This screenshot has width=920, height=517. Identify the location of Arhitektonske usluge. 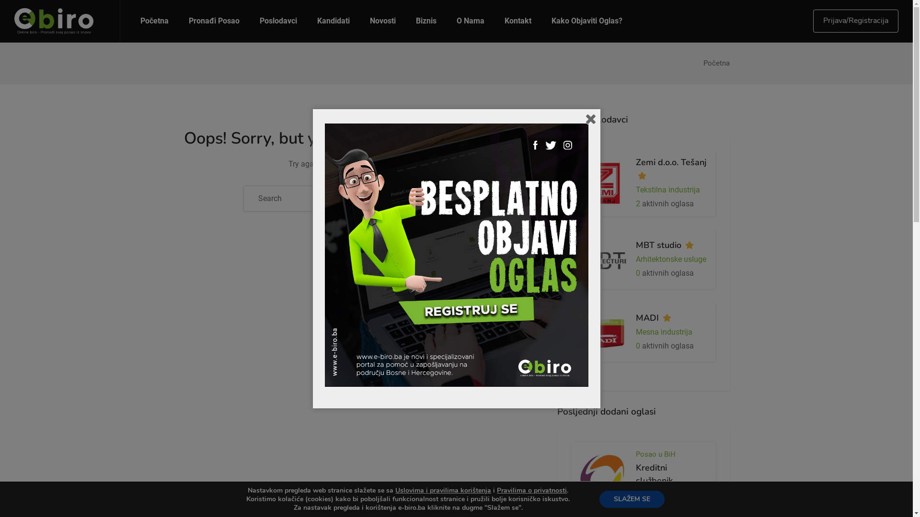
(671, 259).